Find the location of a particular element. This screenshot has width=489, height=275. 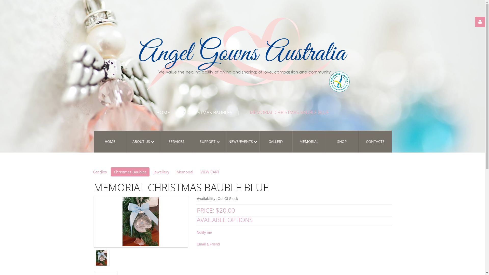

Memorial is located at coordinates (185, 172).